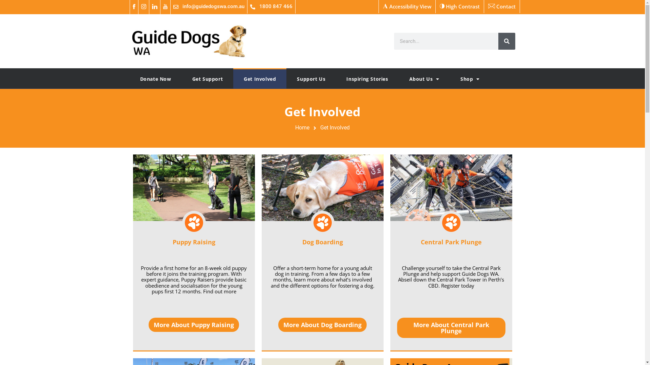 This screenshot has height=365, width=650. Describe the element at coordinates (262, 41) in the screenshot. I see `Guide Dogs WA Logo` at that location.